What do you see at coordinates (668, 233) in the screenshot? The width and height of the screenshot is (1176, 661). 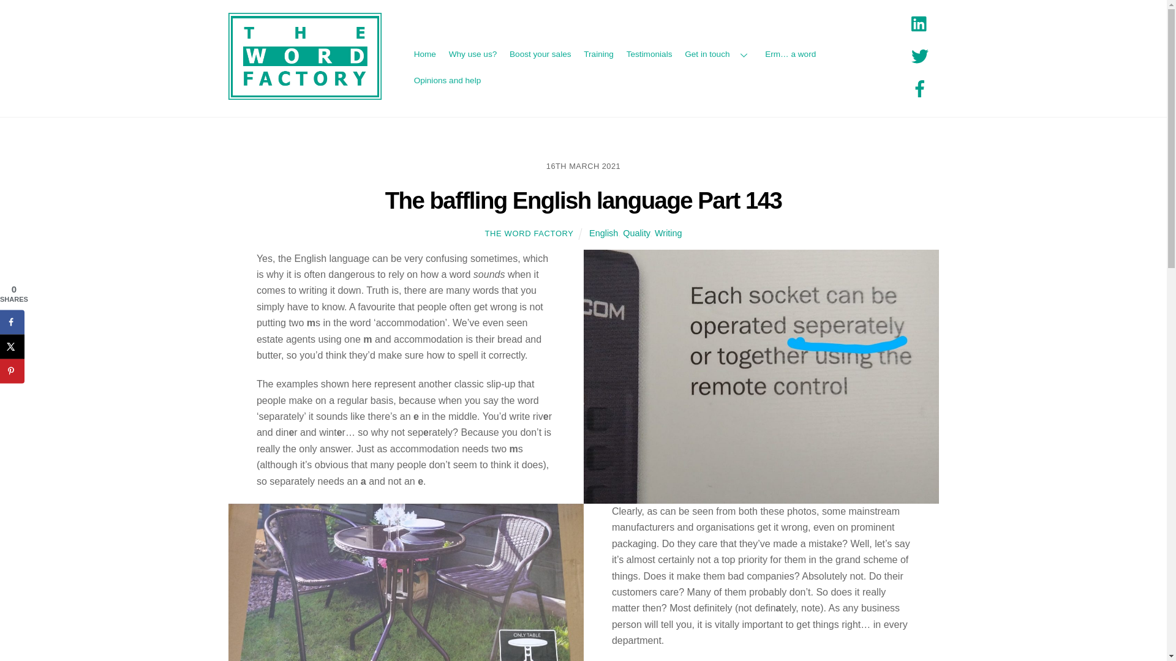 I see `Writing` at bounding box center [668, 233].